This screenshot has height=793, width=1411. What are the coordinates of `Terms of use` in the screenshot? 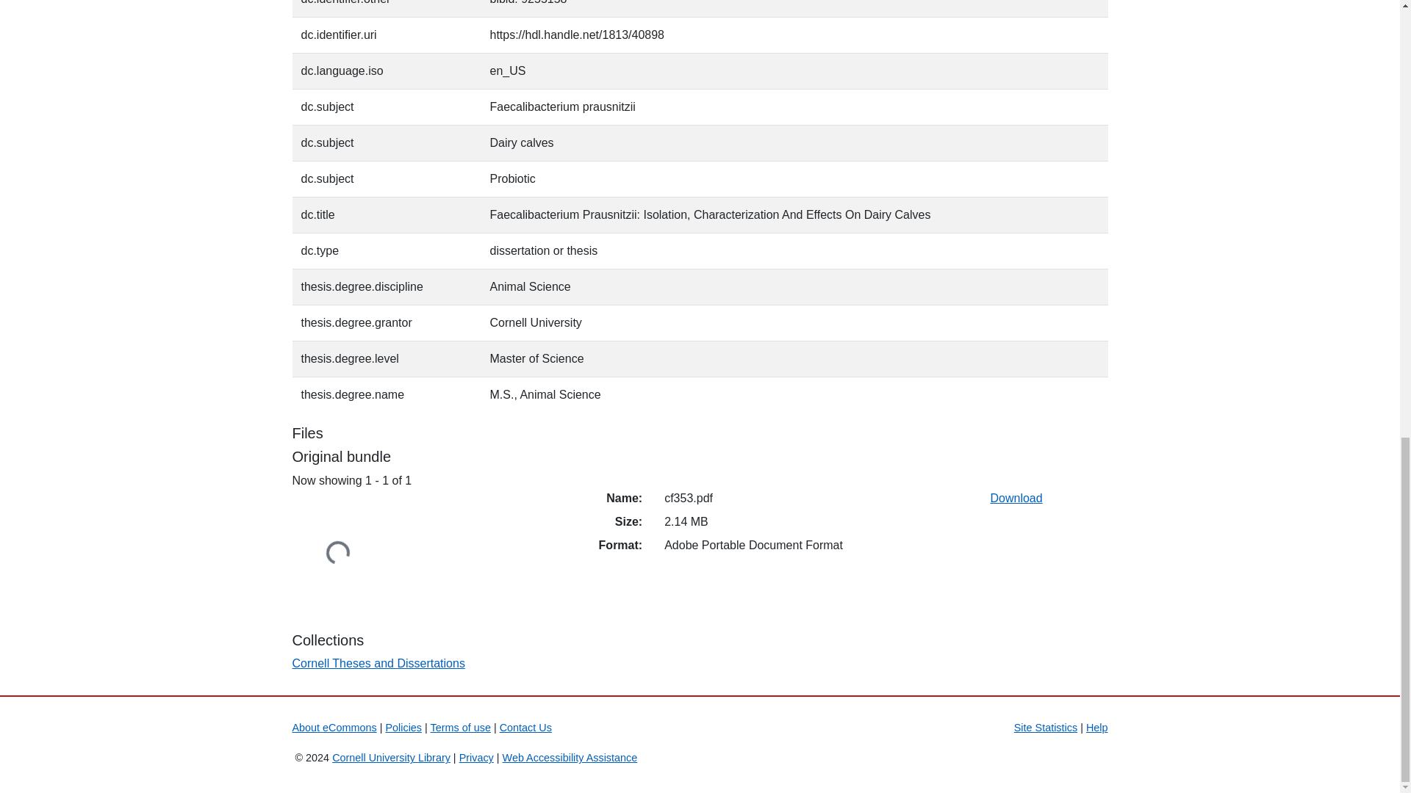 It's located at (460, 727).